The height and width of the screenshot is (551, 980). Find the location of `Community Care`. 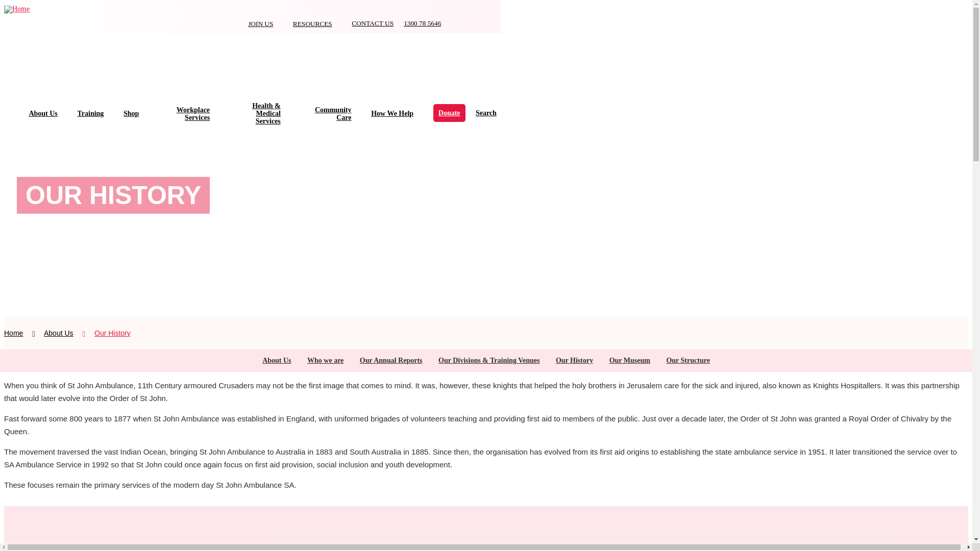

Community Care is located at coordinates (333, 113).